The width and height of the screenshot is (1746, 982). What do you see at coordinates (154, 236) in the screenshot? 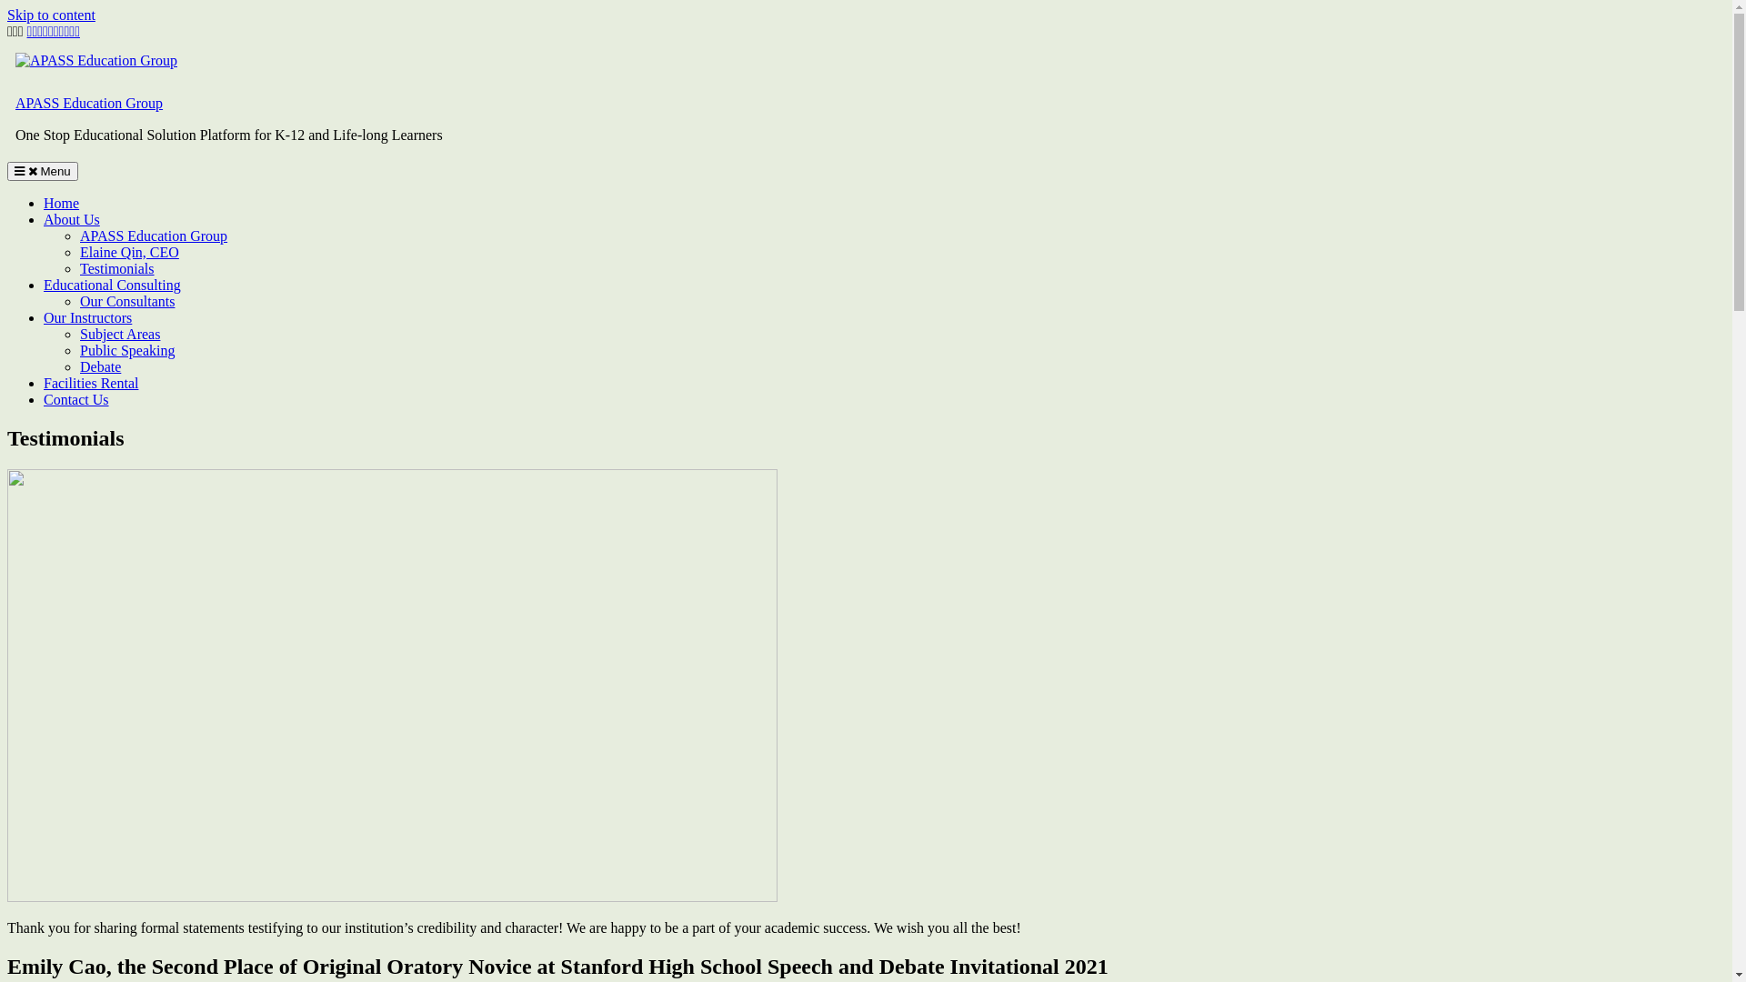
I see `APASS Education Group` at bounding box center [154, 236].